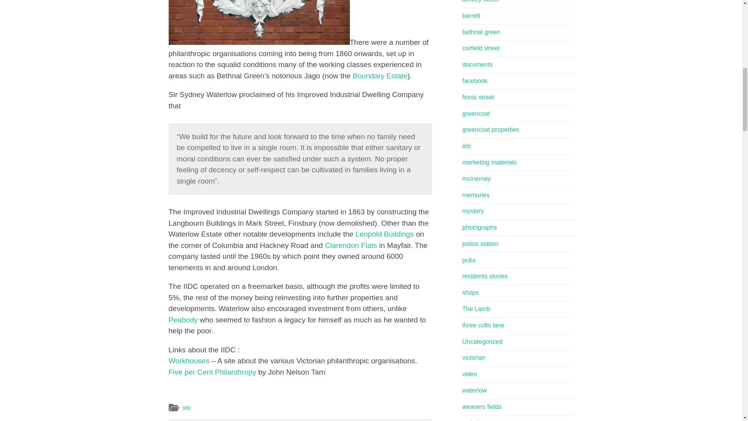  I want to click on corfield street, so click(481, 48).